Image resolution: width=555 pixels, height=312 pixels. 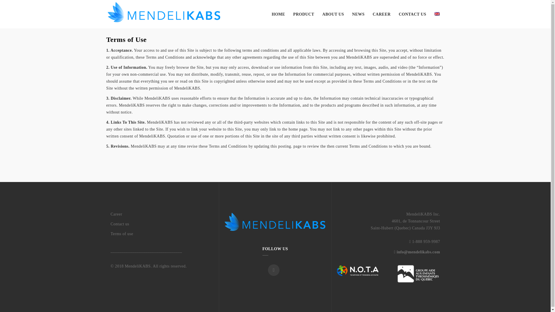 What do you see at coordinates (274, 270) in the screenshot?
I see `Facebook` at bounding box center [274, 270].